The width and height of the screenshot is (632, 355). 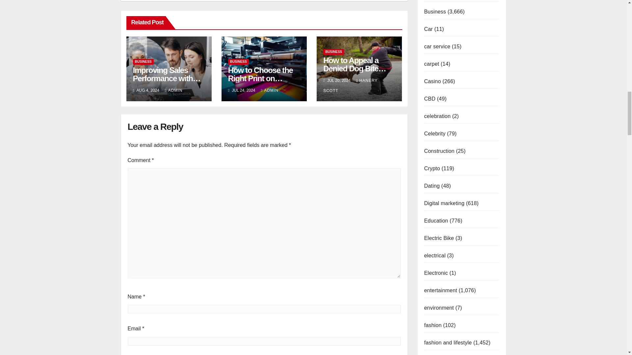 I want to click on ADMIN, so click(x=270, y=90).